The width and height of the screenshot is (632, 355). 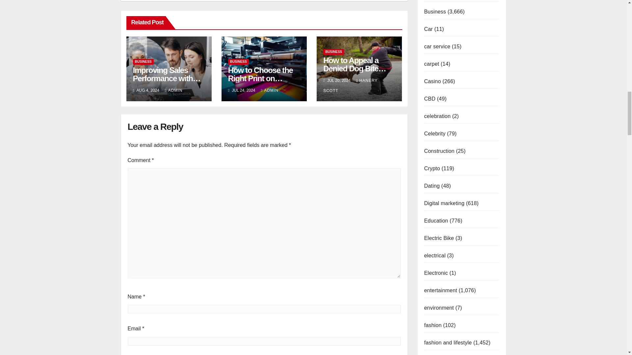 I want to click on ADMIN, so click(x=270, y=90).